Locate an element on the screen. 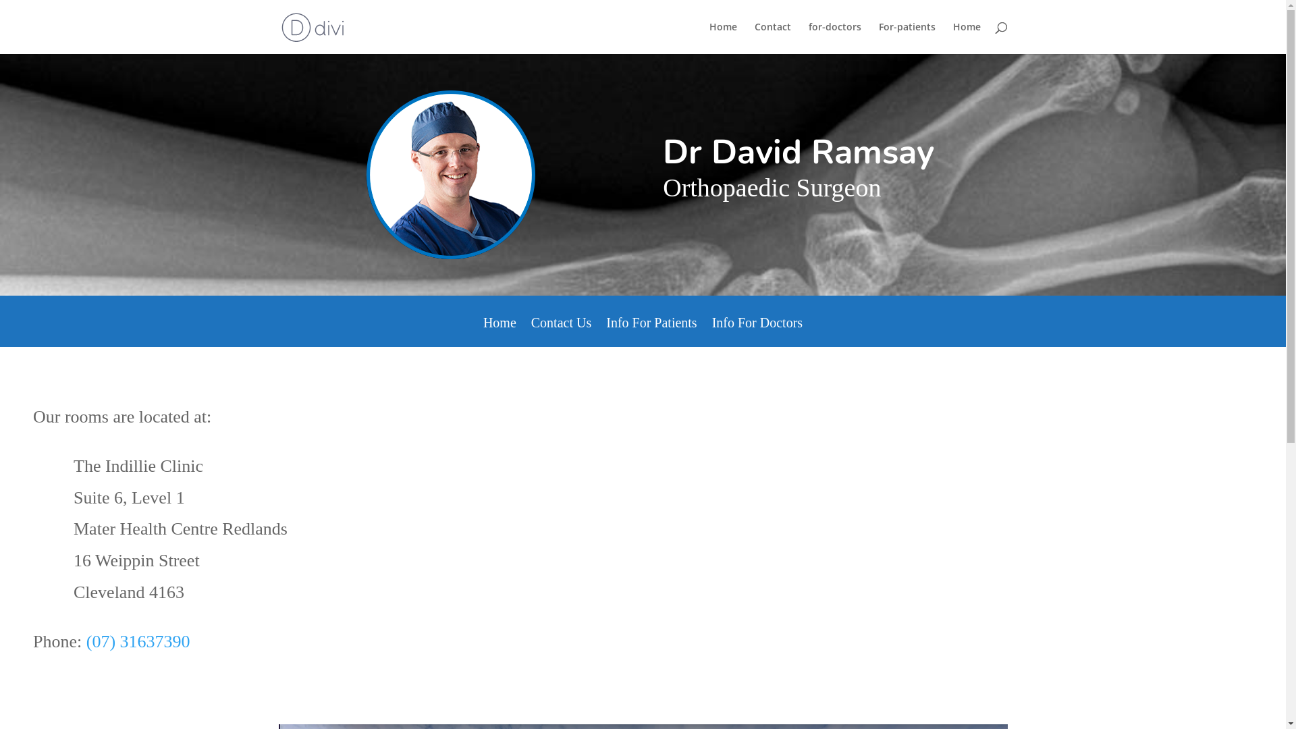  Contact is located at coordinates (773, 38).